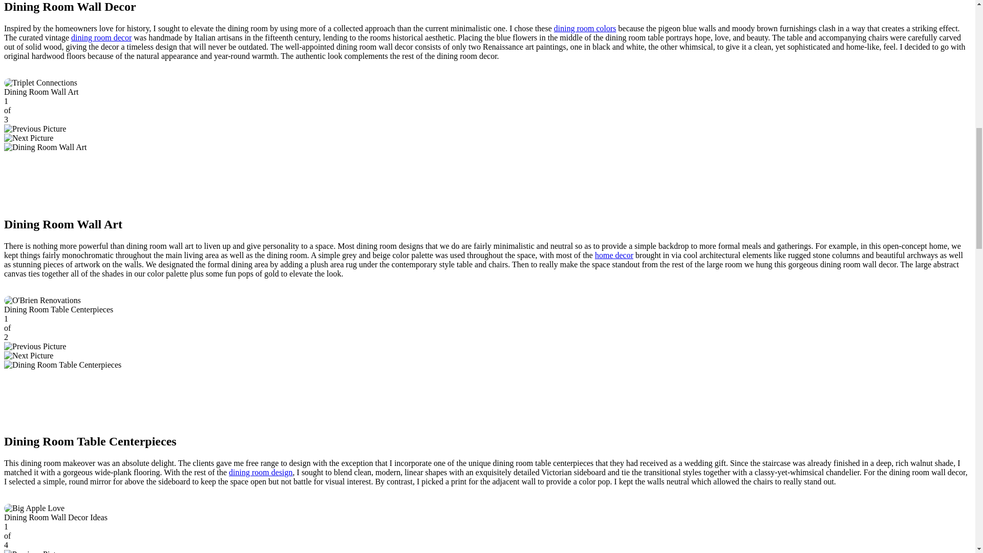  What do you see at coordinates (101, 37) in the screenshot?
I see `dining room decor` at bounding box center [101, 37].